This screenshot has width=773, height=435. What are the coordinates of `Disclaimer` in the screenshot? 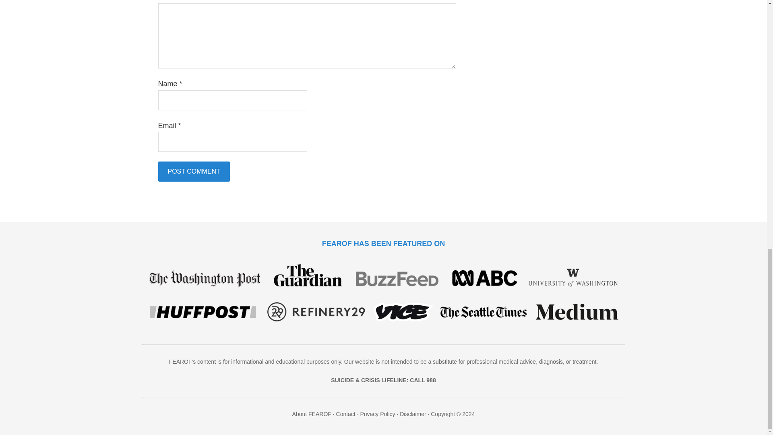 It's located at (412, 414).